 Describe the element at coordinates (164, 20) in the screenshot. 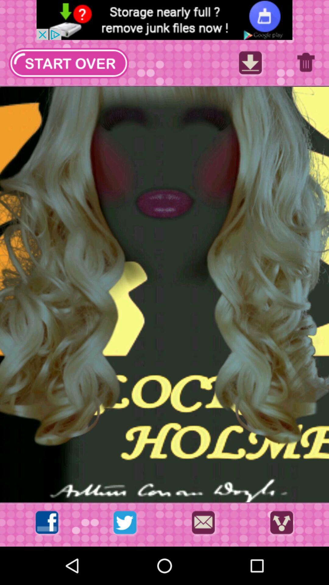

I see `advertisement area` at that location.